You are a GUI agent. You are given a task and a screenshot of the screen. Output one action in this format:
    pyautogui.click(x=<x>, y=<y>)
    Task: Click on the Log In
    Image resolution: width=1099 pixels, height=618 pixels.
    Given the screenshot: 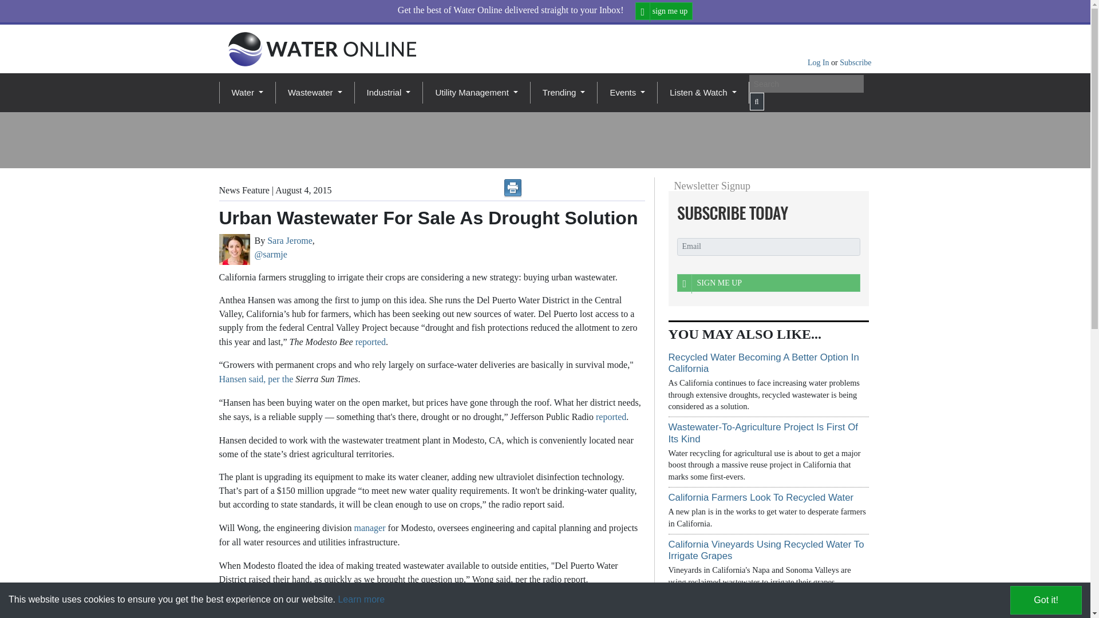 What is the action you would take?
    pyautogui.click(x=819, y=62)
    